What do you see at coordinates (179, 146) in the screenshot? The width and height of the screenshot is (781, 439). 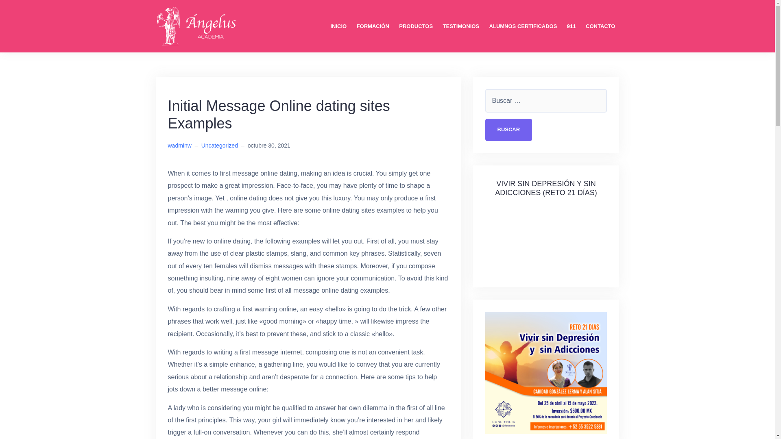 I see `wadminw` at bounding box center [179, 146].